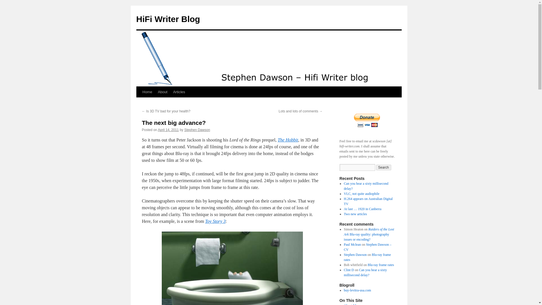  What do you see at coordinates (232, 268) in the screenshot?
I see `Smeared movement on Toy Story 3` at bounding box center [232, 268].